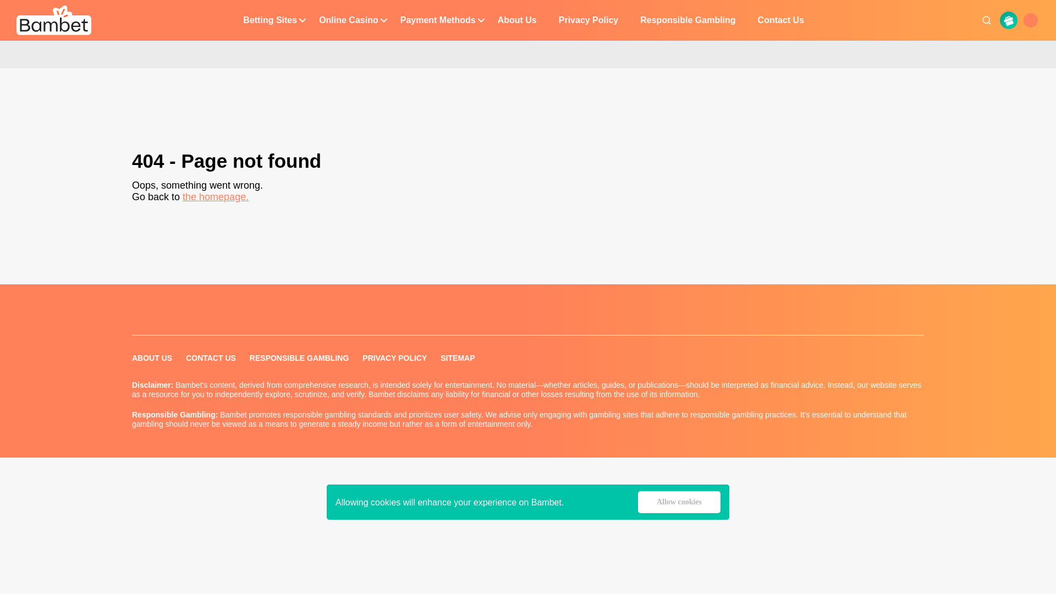 This screenshot has height=594, width=1056. Describe the element at coordinates (348, 20) in the screenshot. I see `Online Casino` at that location.